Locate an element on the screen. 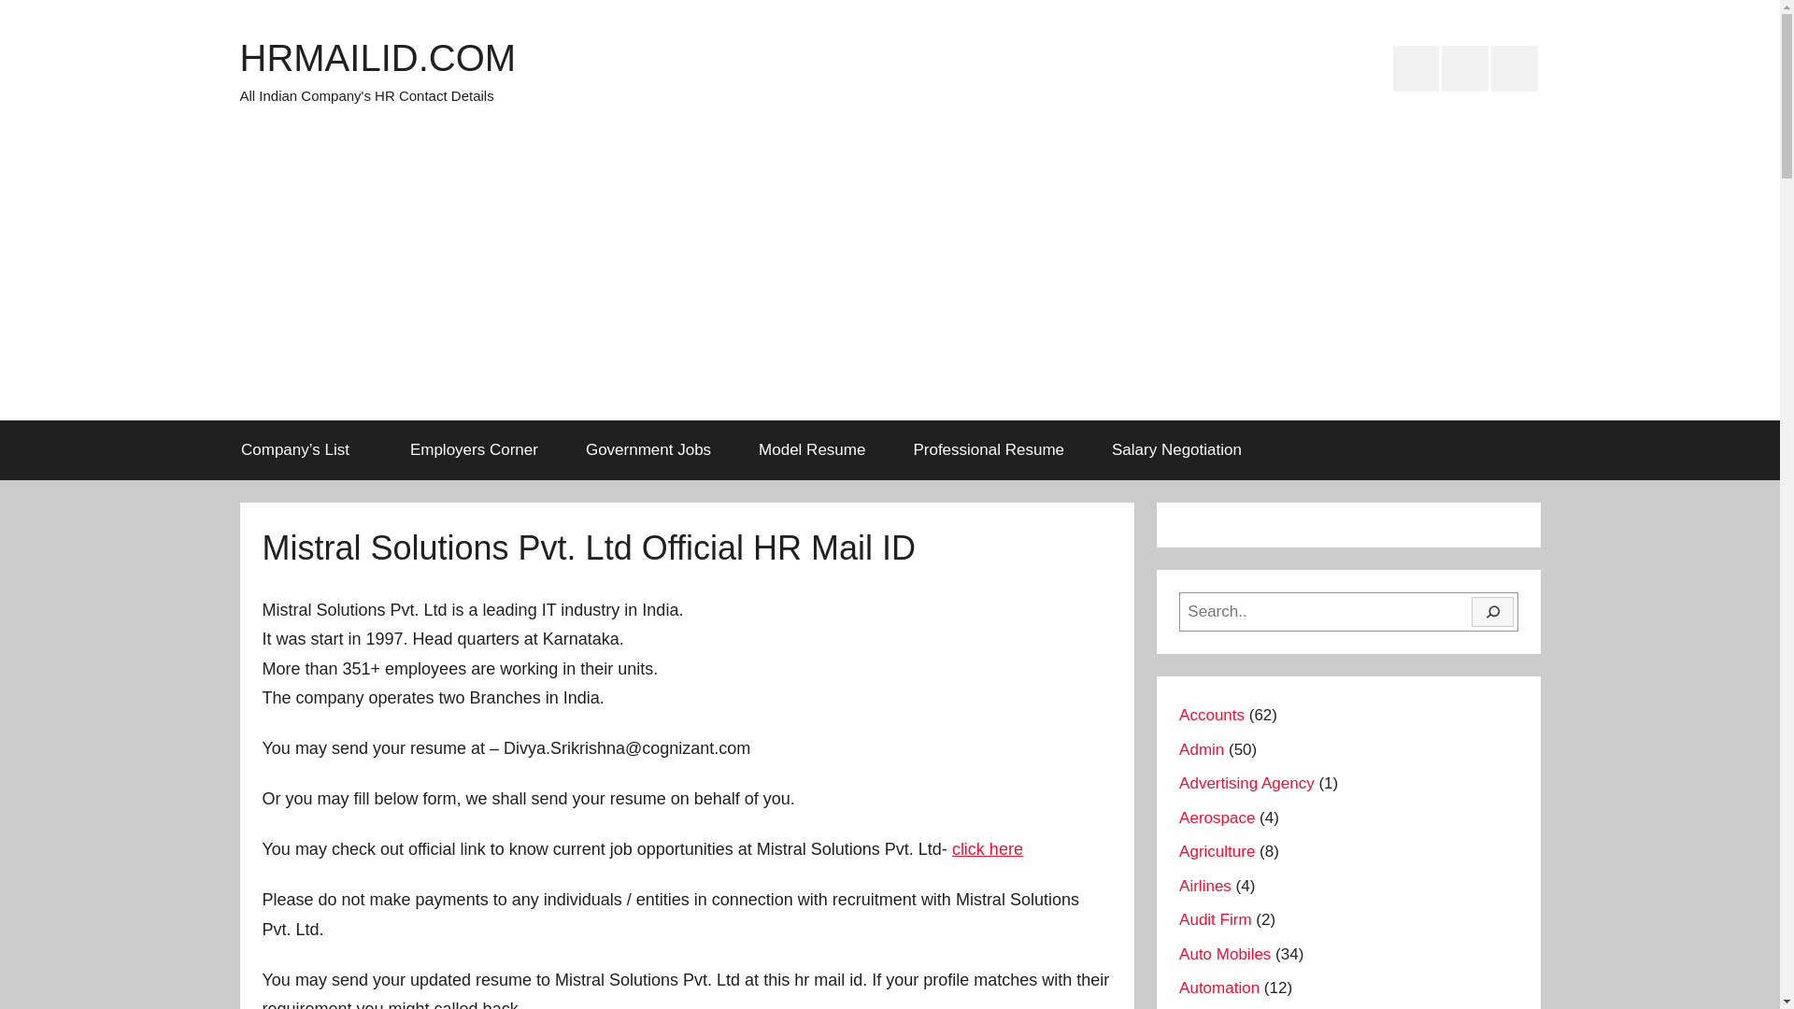 The image size is (1794, 1009). WhatsApp is located at coordinates (1514, 69).